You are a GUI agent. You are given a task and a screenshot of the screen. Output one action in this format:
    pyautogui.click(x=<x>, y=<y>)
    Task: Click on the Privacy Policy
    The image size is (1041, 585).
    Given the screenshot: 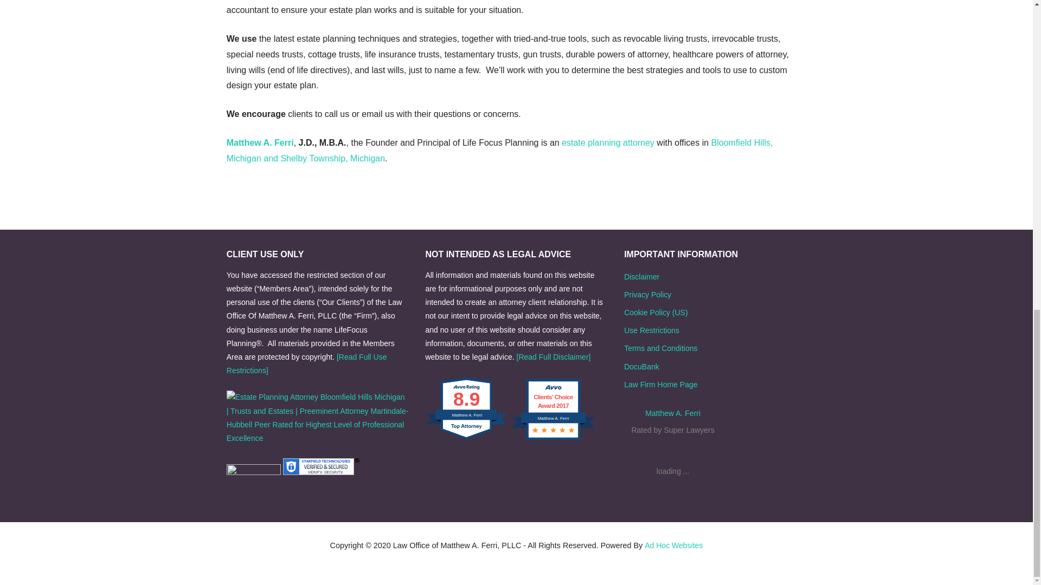 What is the action you would take?
    pyautogui.click(x=647, y=294)
    